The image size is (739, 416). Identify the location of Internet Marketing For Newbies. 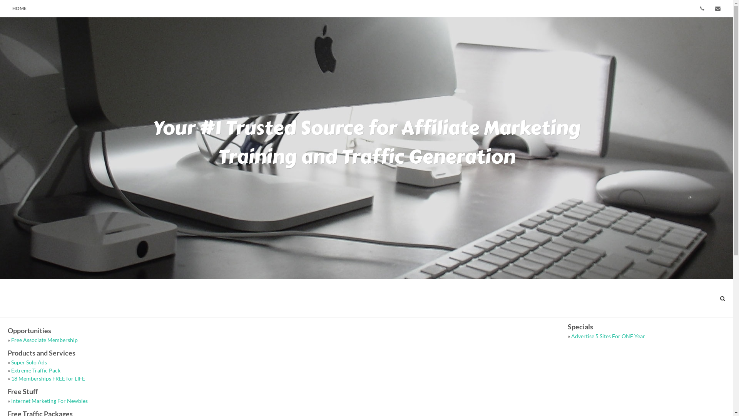
(49, 401).